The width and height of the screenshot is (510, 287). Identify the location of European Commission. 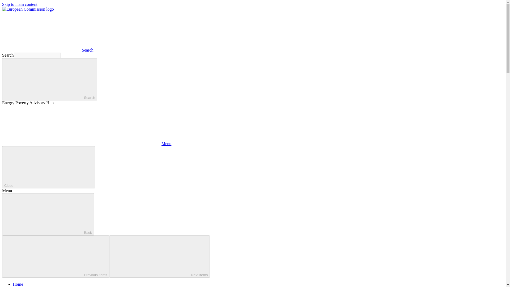
(28, 9).